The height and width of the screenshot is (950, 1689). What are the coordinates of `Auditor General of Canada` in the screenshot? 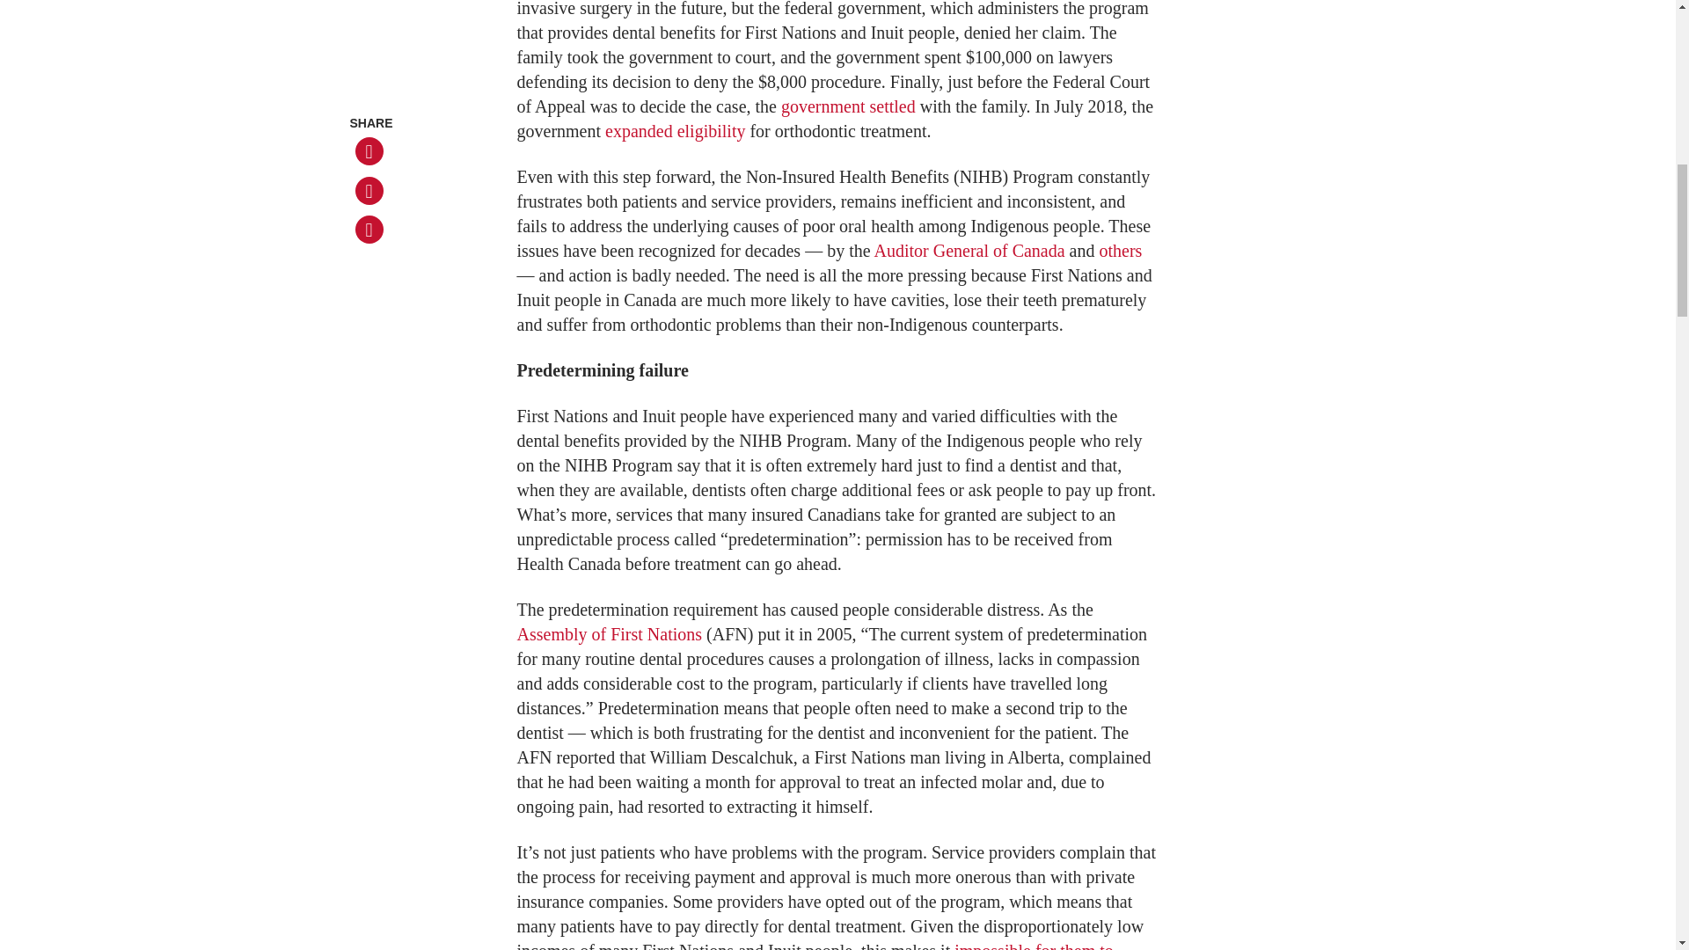 It's located at (968, 250).